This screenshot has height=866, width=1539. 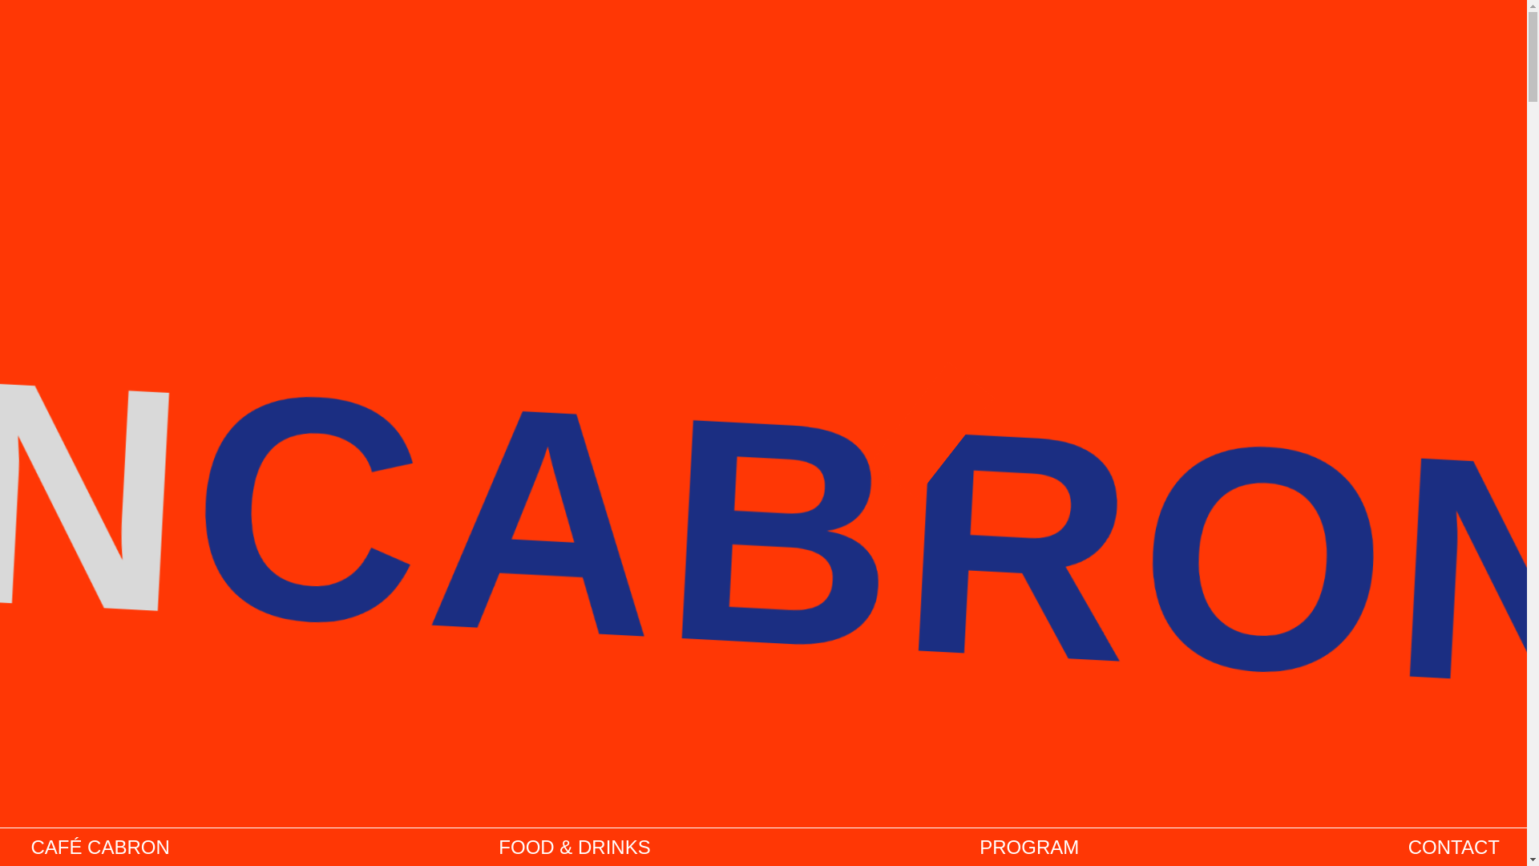 I want to click on PROGRAM, so click(x=1031, y=848).